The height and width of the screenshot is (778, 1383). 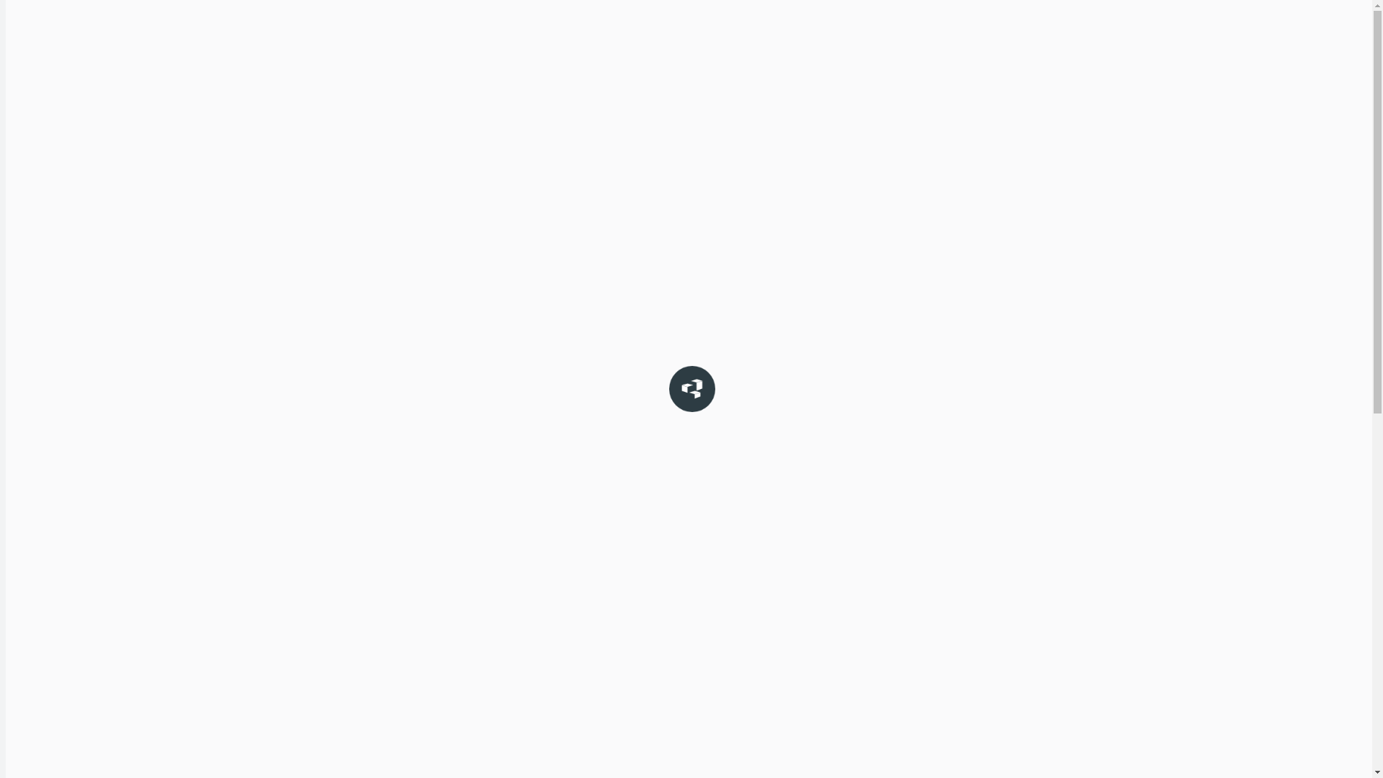 I want to click on NL, so click(x=135, y=82).